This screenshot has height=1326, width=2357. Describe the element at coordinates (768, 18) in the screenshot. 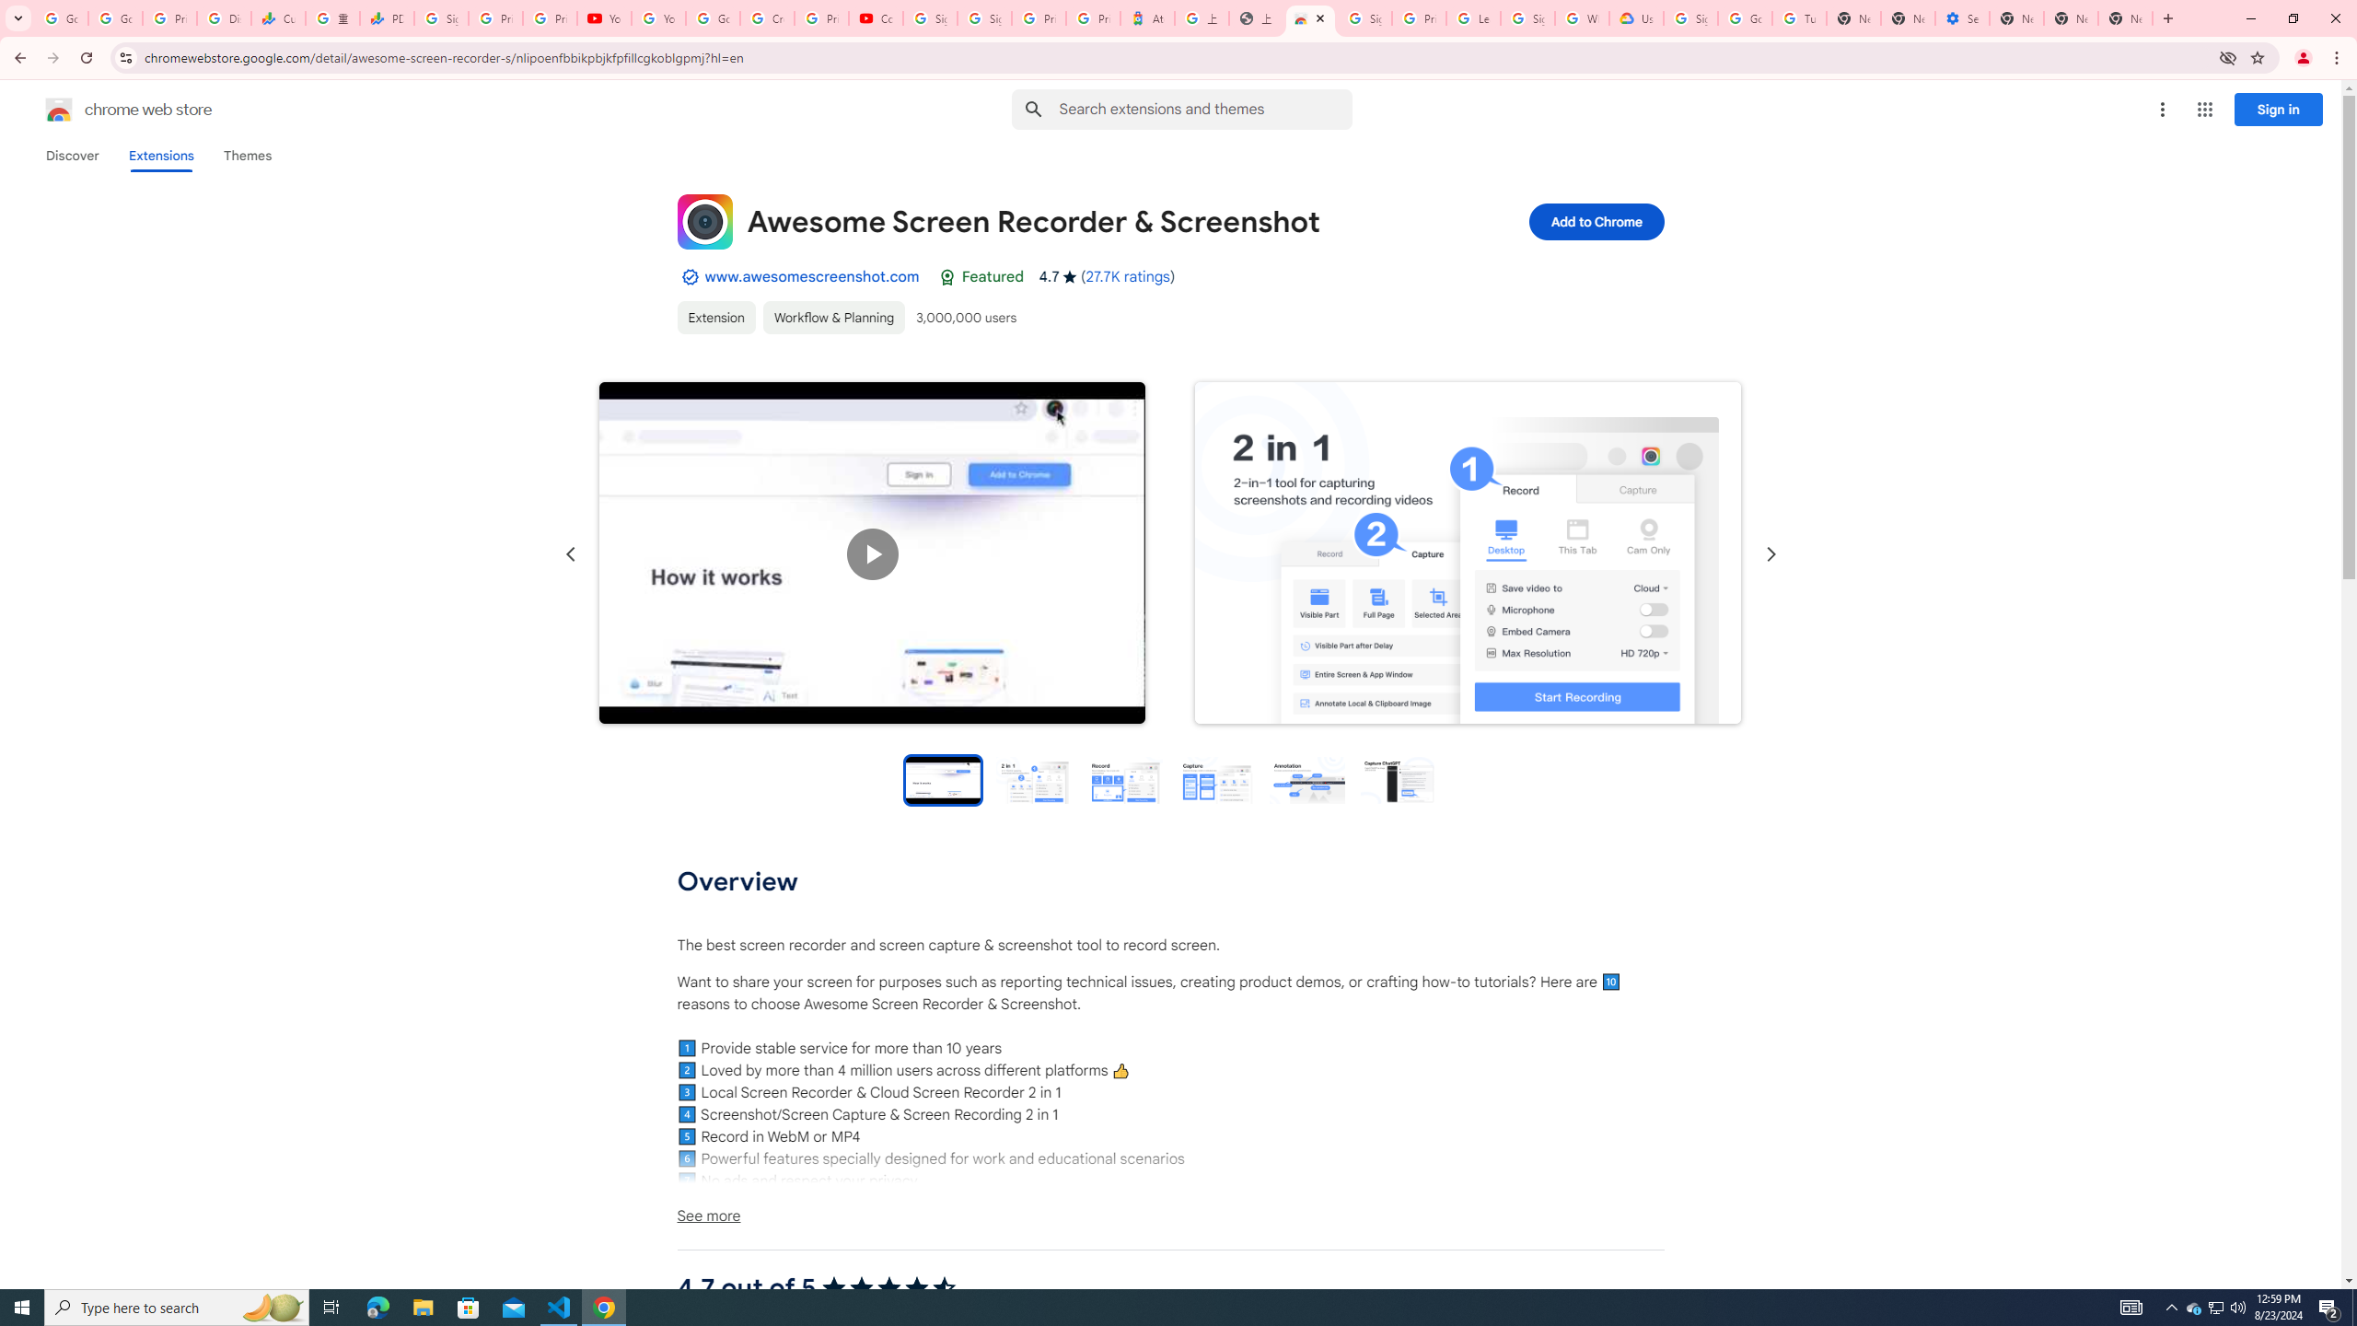

I see `Create your Google Account` at that location.